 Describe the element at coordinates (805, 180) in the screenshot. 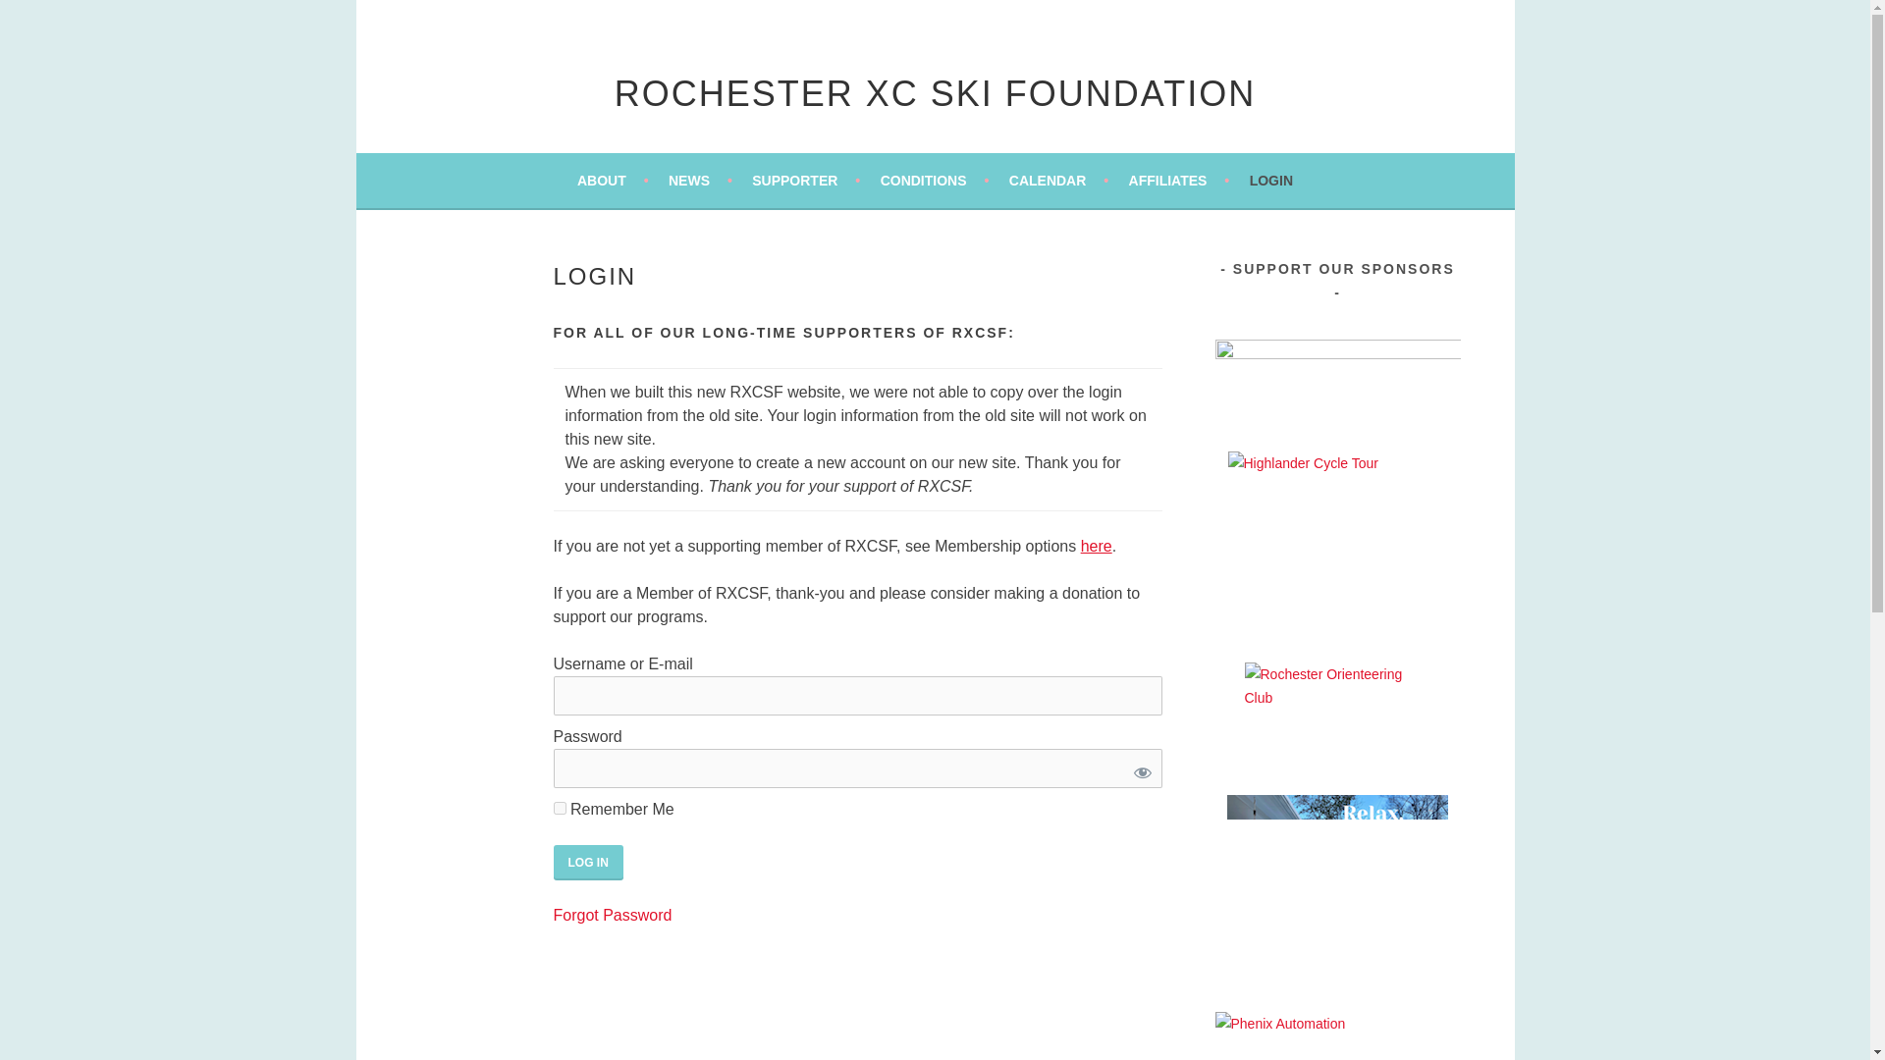

I see `SUPPORTER` at that location.